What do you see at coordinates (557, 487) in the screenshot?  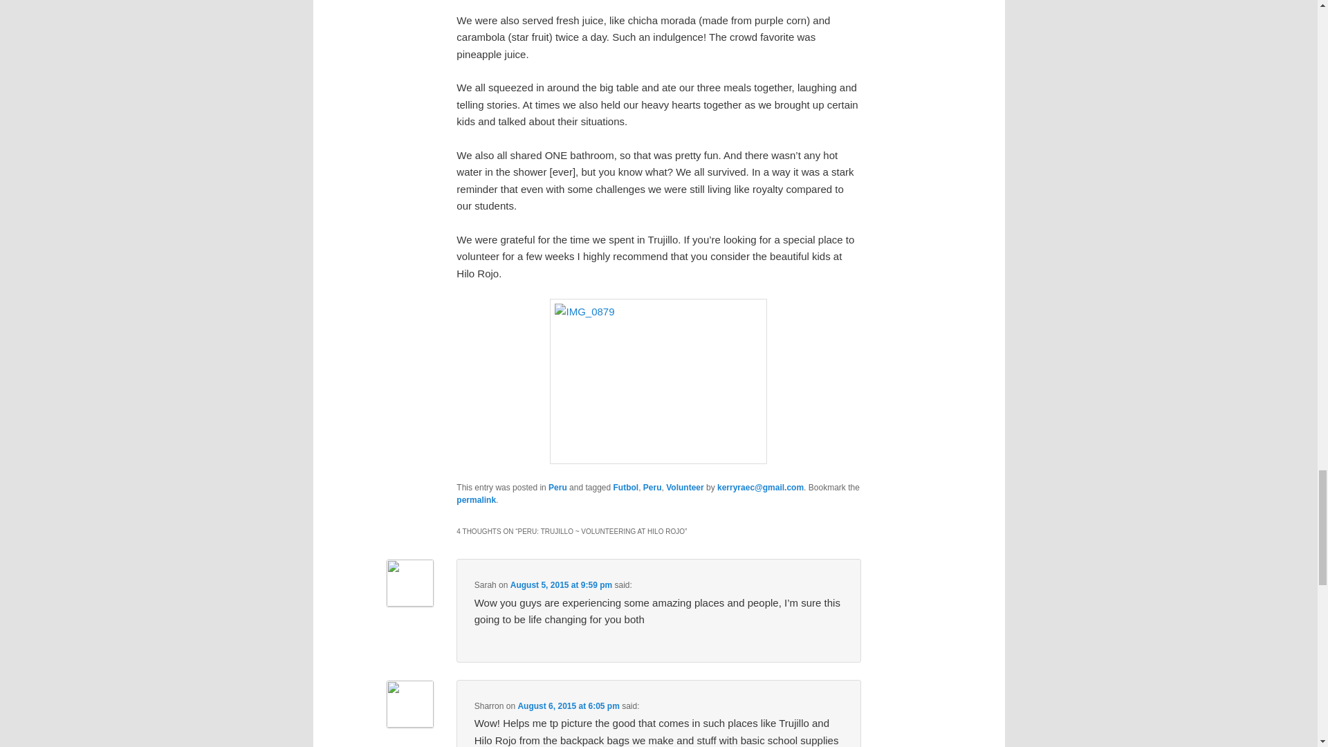 I see `Peru` at bounding box center [557, 487].